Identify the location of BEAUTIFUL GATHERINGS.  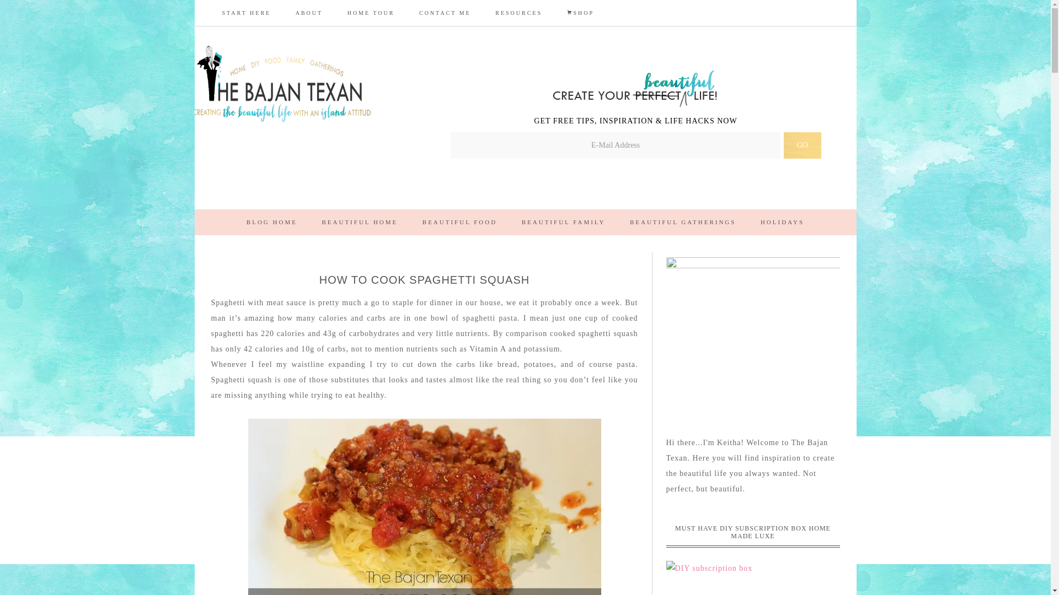
(683, 222).